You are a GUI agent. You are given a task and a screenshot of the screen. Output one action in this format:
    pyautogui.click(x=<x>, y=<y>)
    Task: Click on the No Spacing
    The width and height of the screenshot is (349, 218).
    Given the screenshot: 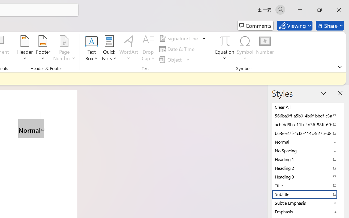 What is the action you would take?
    pyautogui.click(x=308, y=150)
    